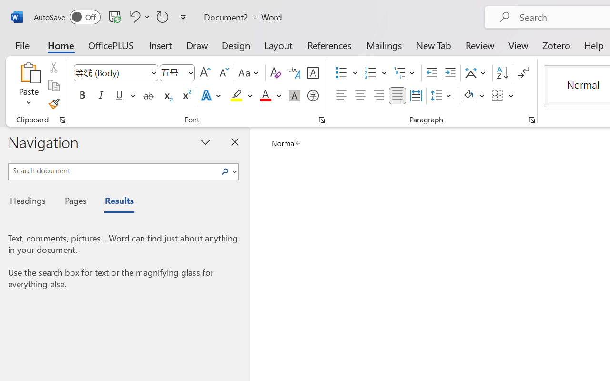  What do you see at coordinates (275, 73) in the screenshot?
I see `Clear Formatting` at bounding box center [275, 73].